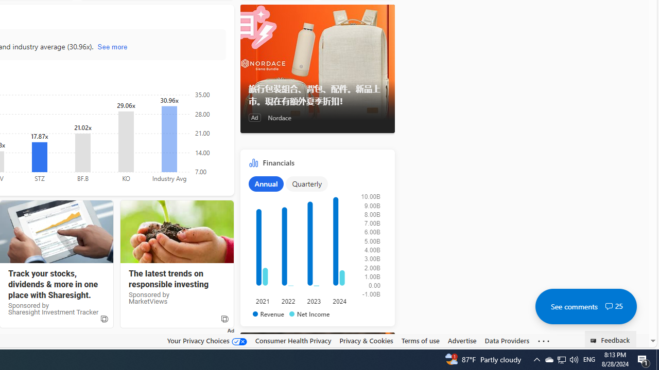 This screenshot has height=370, width=659. I want to click on Terms of use, so click(420, 341).